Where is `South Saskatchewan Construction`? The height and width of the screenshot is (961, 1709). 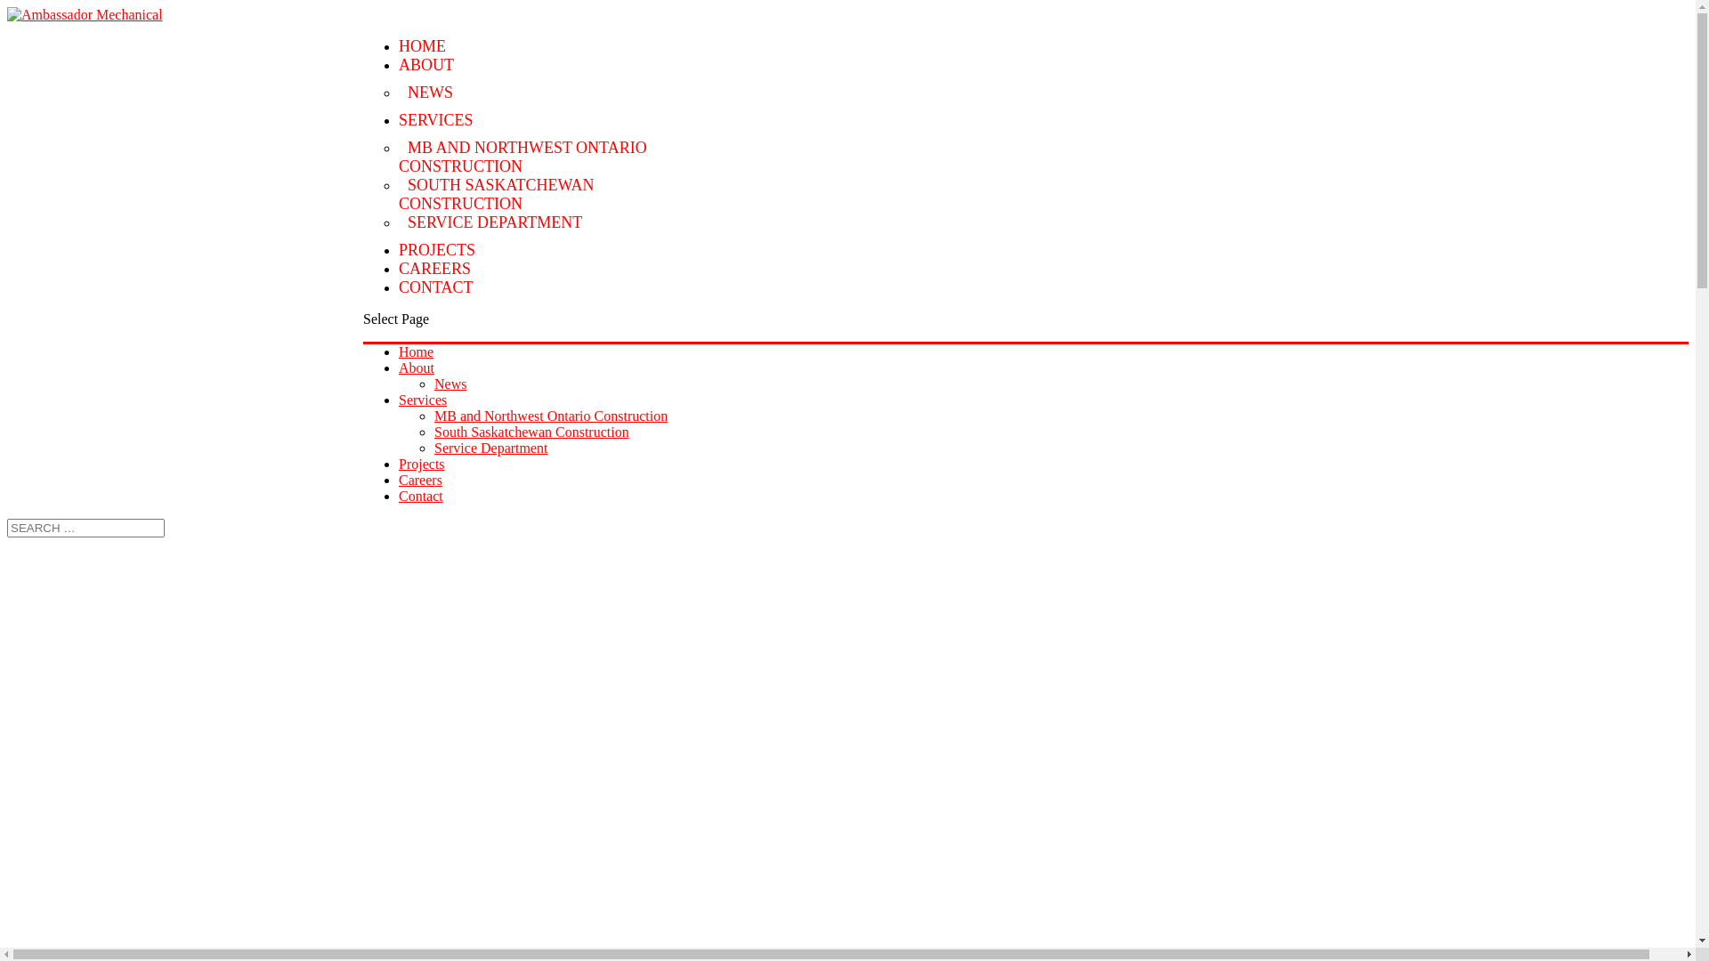 South Saskatchewan Construction is located at coordinates (532, 432).